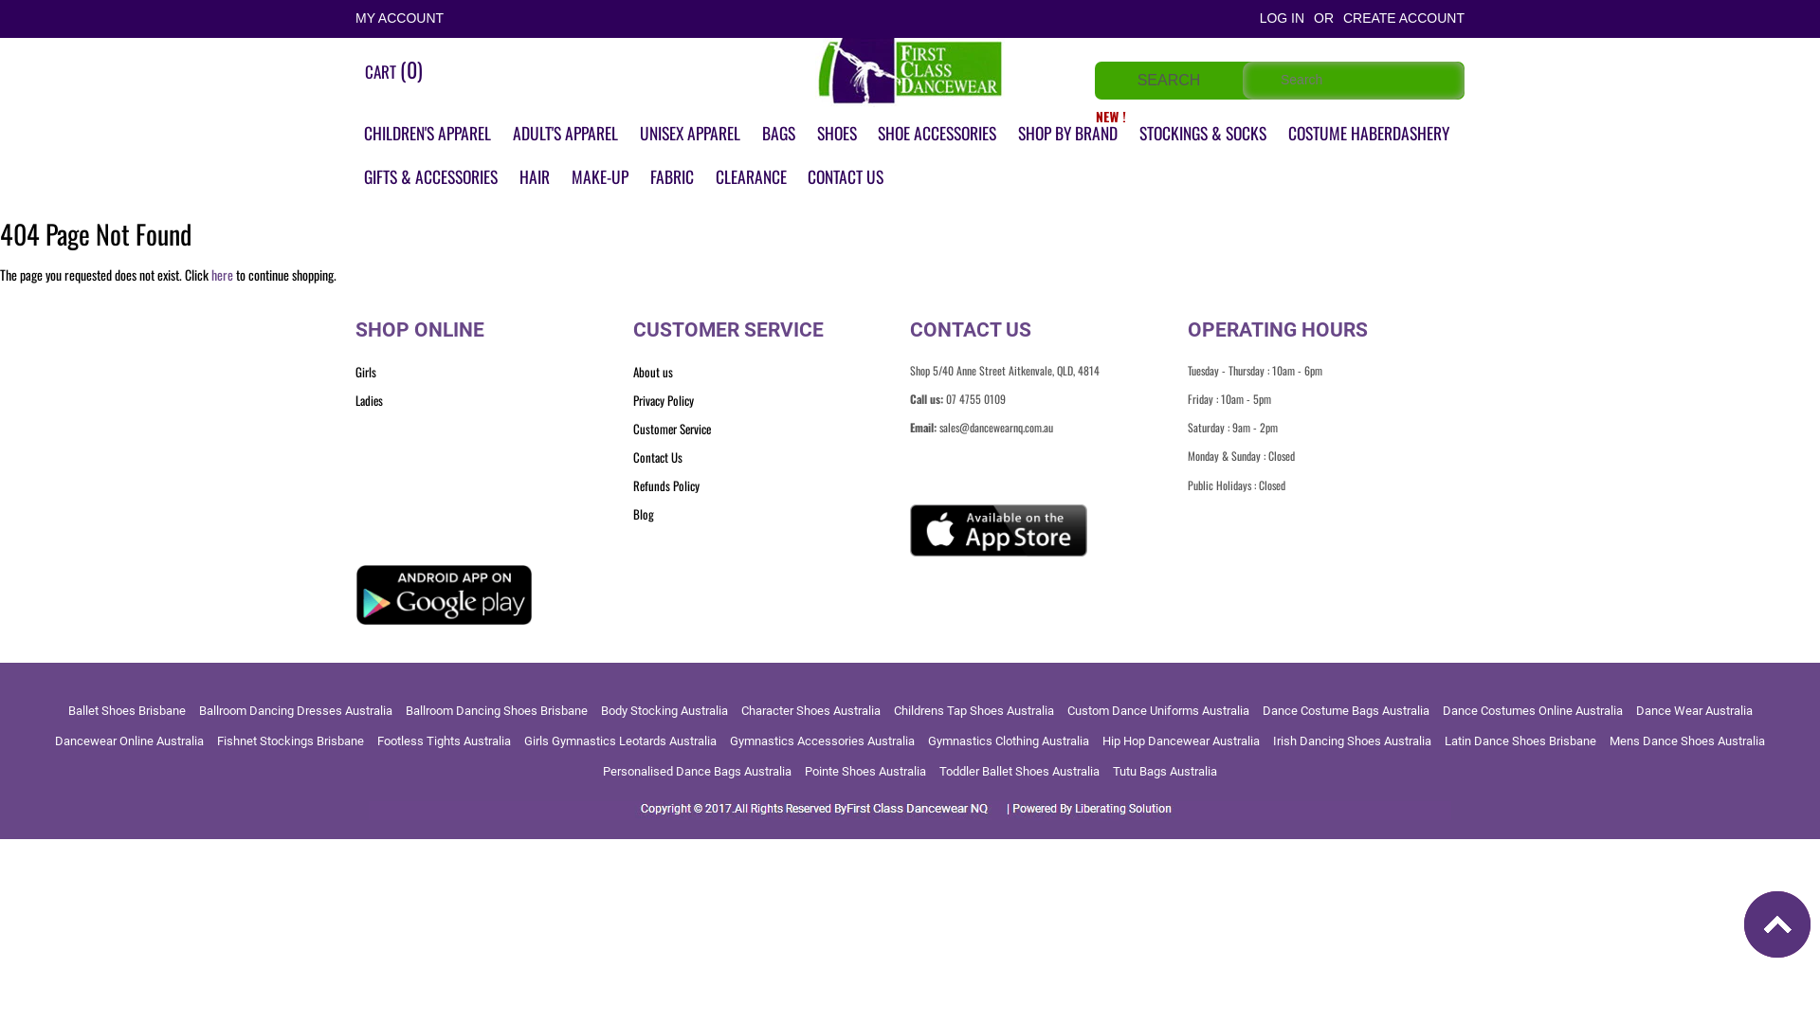 This screenshot has width=1820, height=1024. What do you see at coordinates (535, 177) in the screenshot?
I see `HAIR` at bounding box center [535, 177].